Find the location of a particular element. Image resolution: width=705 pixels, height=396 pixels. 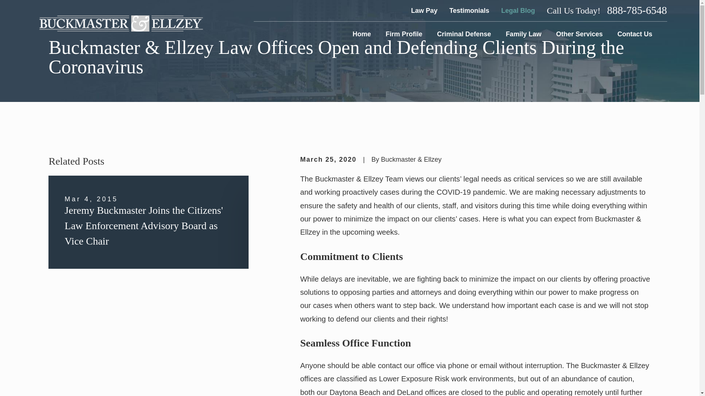

Criminal Defense is located at coordinates (464, 34).